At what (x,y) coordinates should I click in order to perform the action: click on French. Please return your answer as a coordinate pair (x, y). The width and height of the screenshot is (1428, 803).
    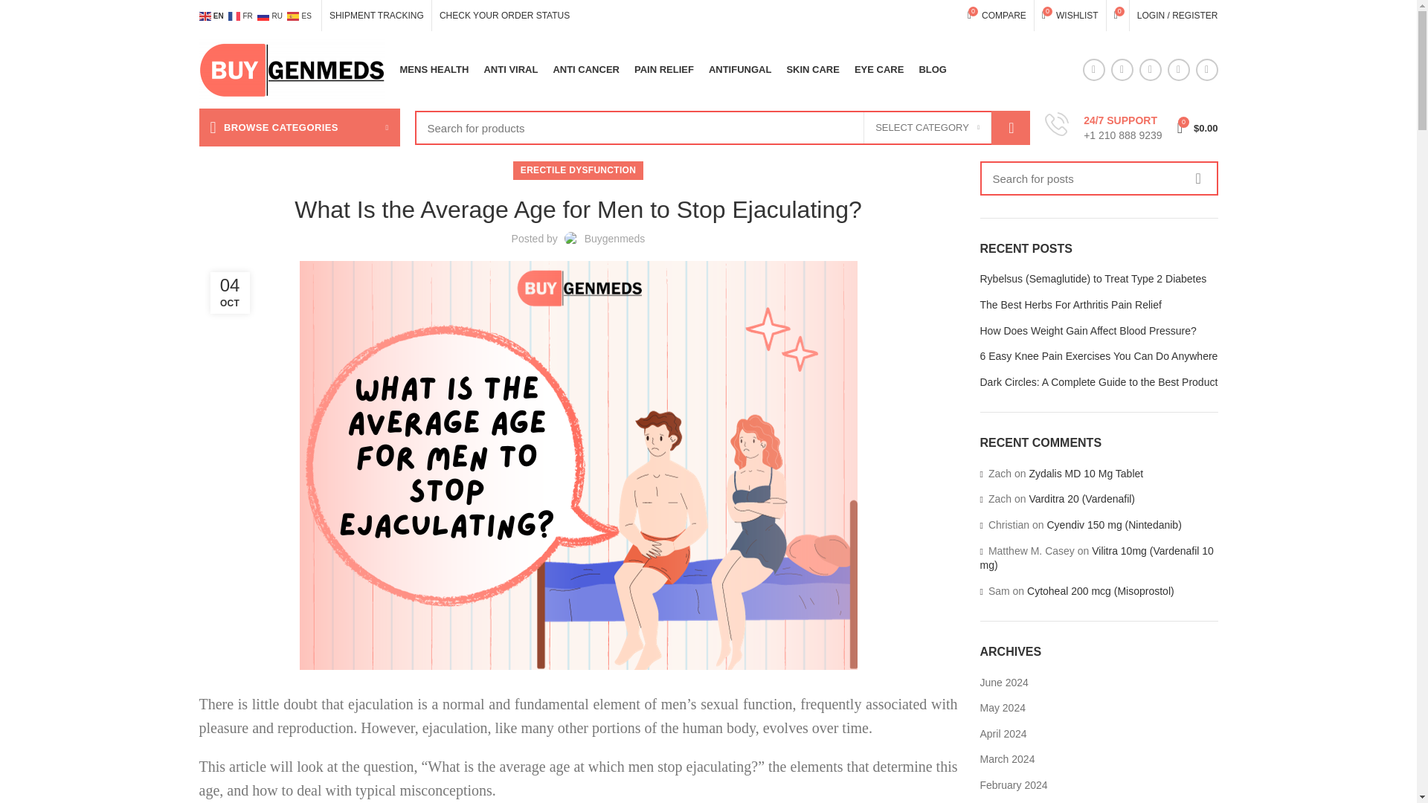
    Looking at the image, I should click on (586, 70).